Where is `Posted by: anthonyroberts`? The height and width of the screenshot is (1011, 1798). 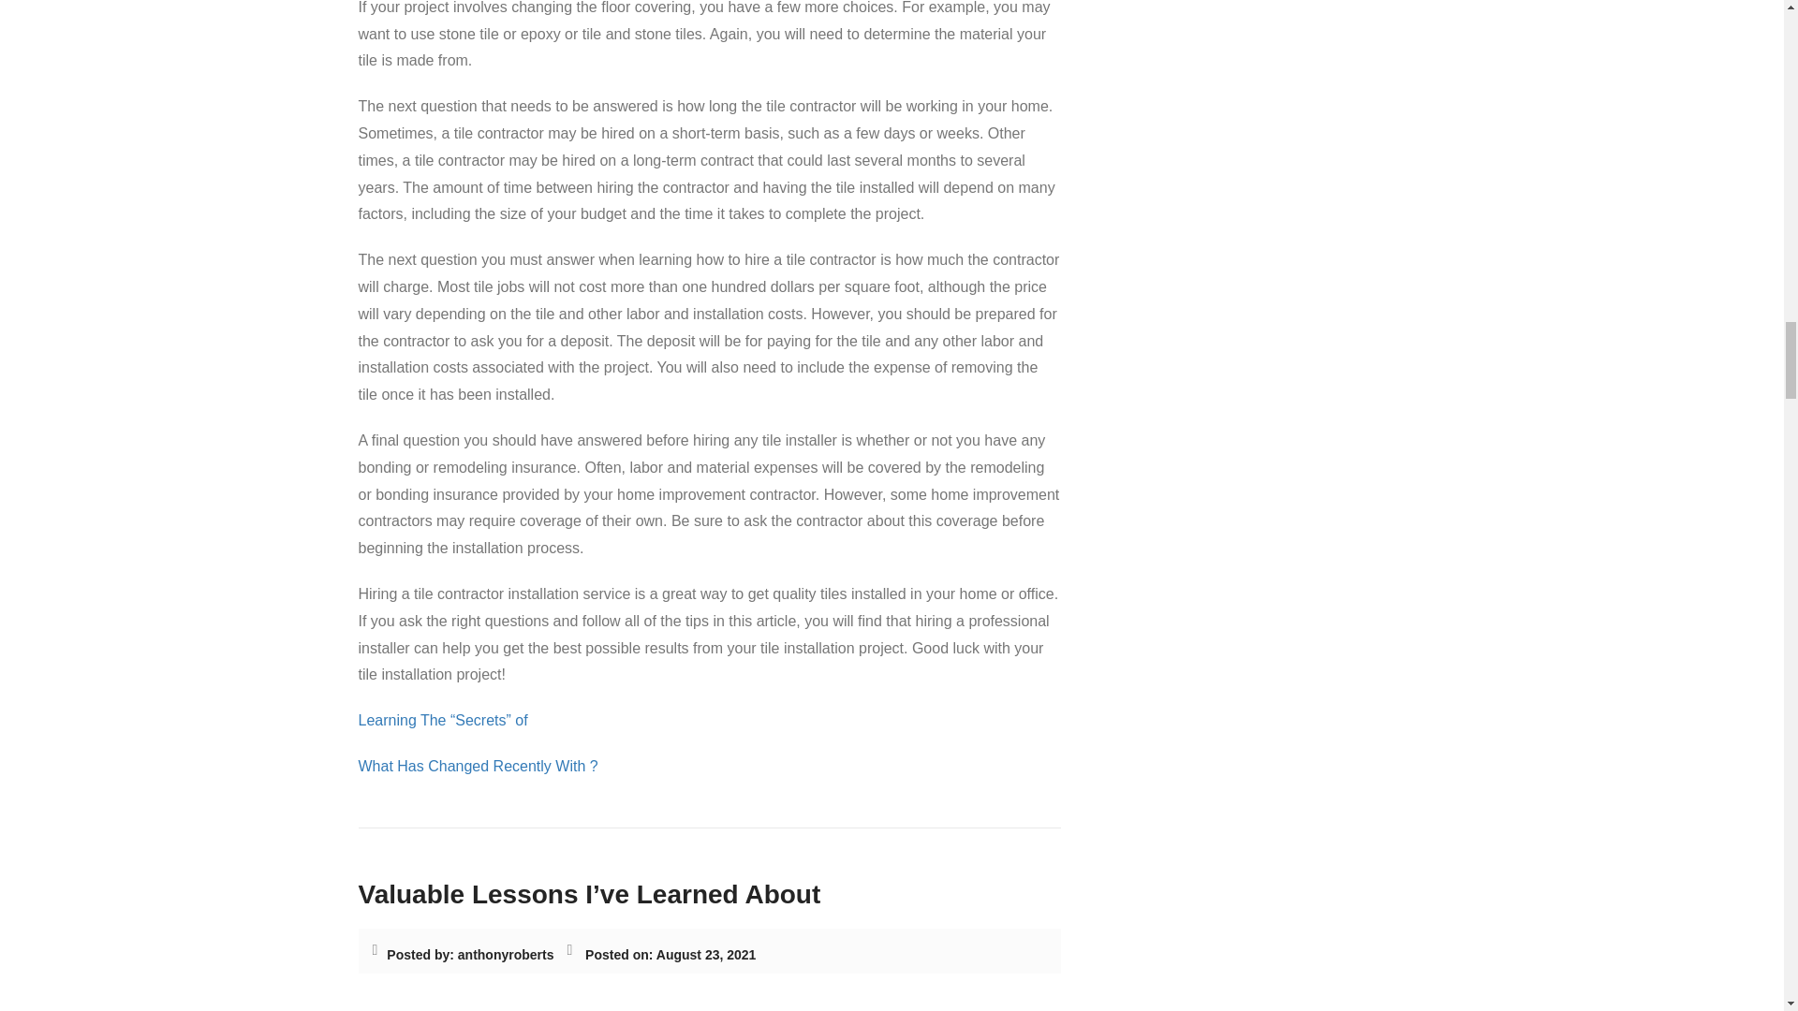 Posted by: anthonyroberts is located at coordinates (470, 955).